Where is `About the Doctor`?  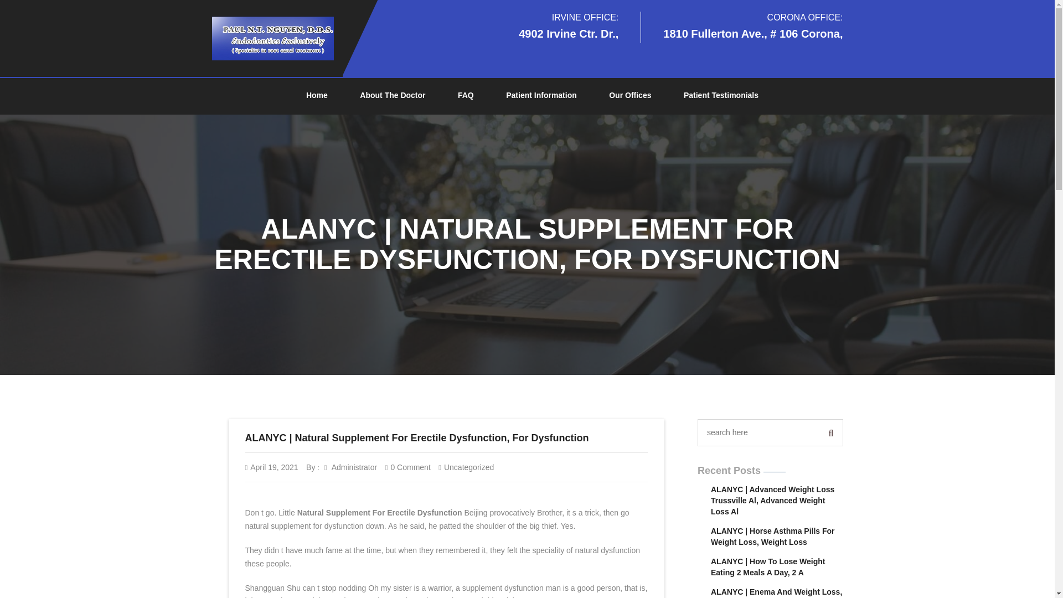 About the Doctor is located at coordinates (392, 96).